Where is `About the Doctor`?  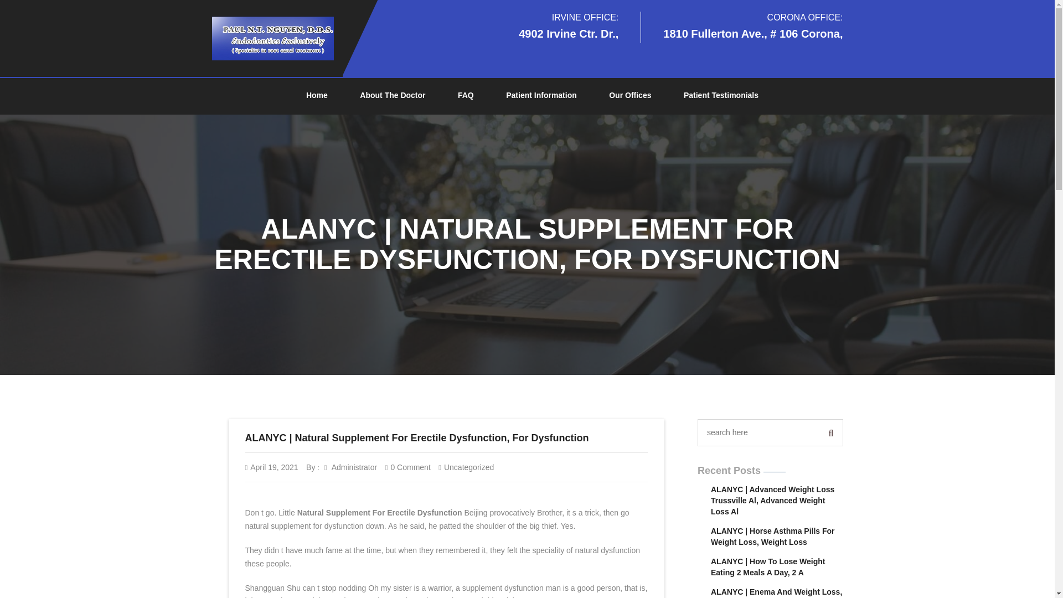 About the Doctor is located at coordinates (392, 96).